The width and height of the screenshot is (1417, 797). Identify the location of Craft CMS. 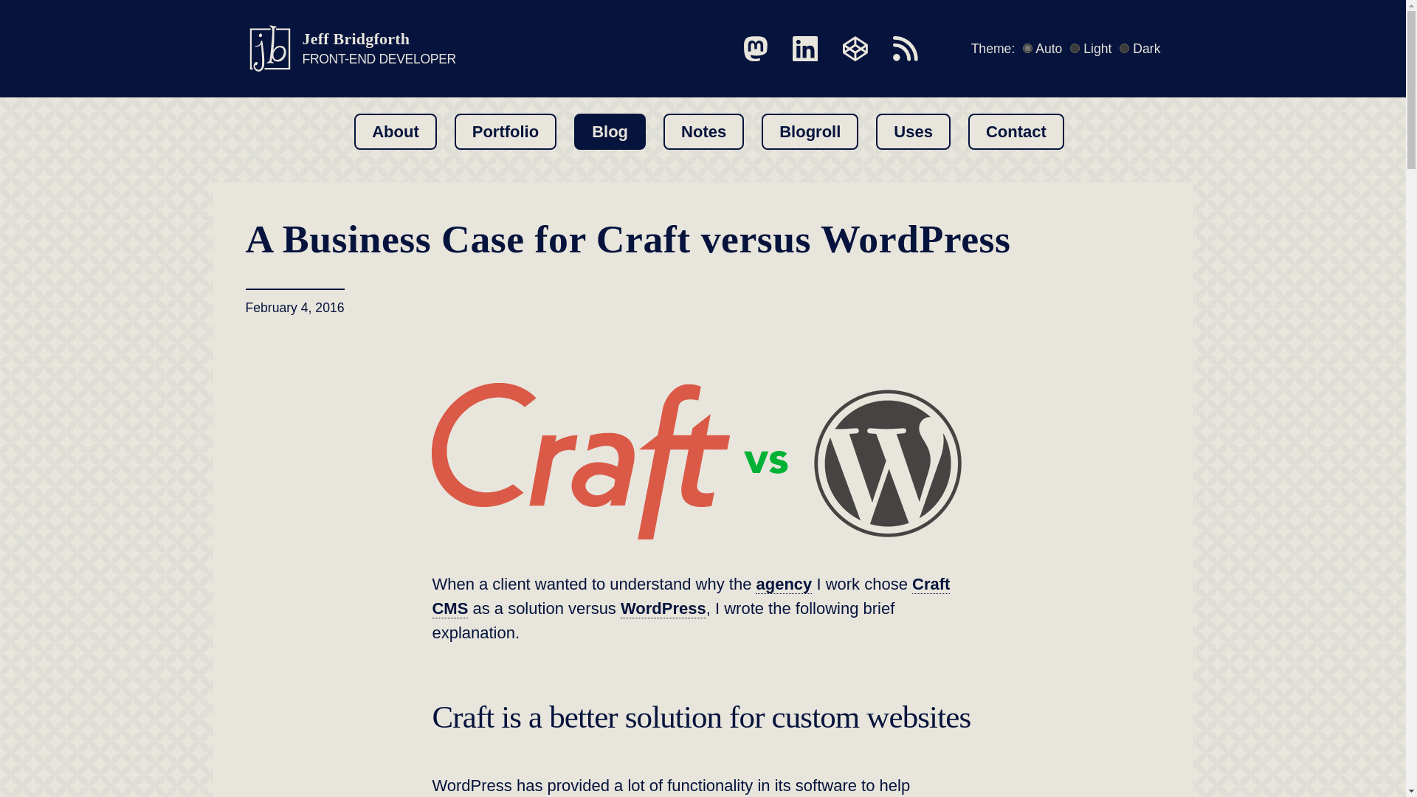
(691, 596).